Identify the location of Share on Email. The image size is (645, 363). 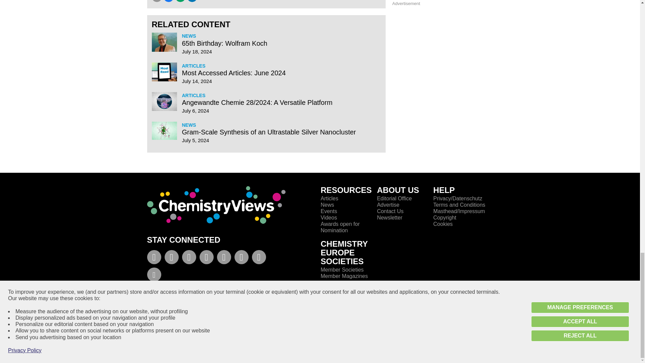
(157, 1).